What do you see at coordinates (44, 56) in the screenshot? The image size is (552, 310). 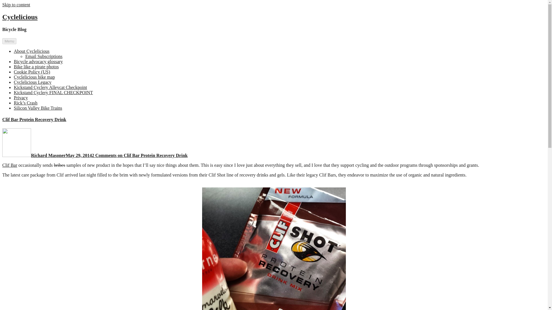 I see `Email Subscriptions` at bounding box center [44, 56].